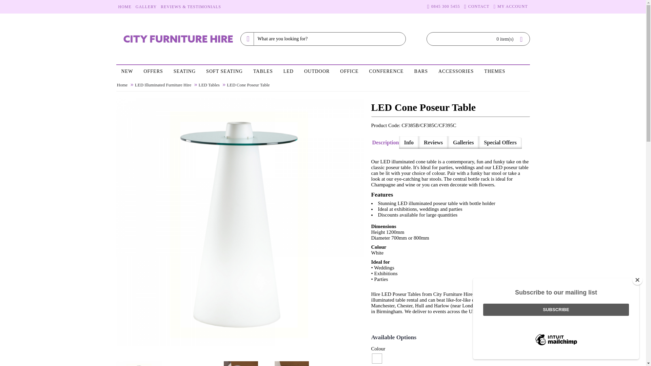 The image size is (651, 366). What do you see at coordinates (345, 361) in the screenshot?
I see `LED Cone Poseur Table` at bounding box center [345, 361].